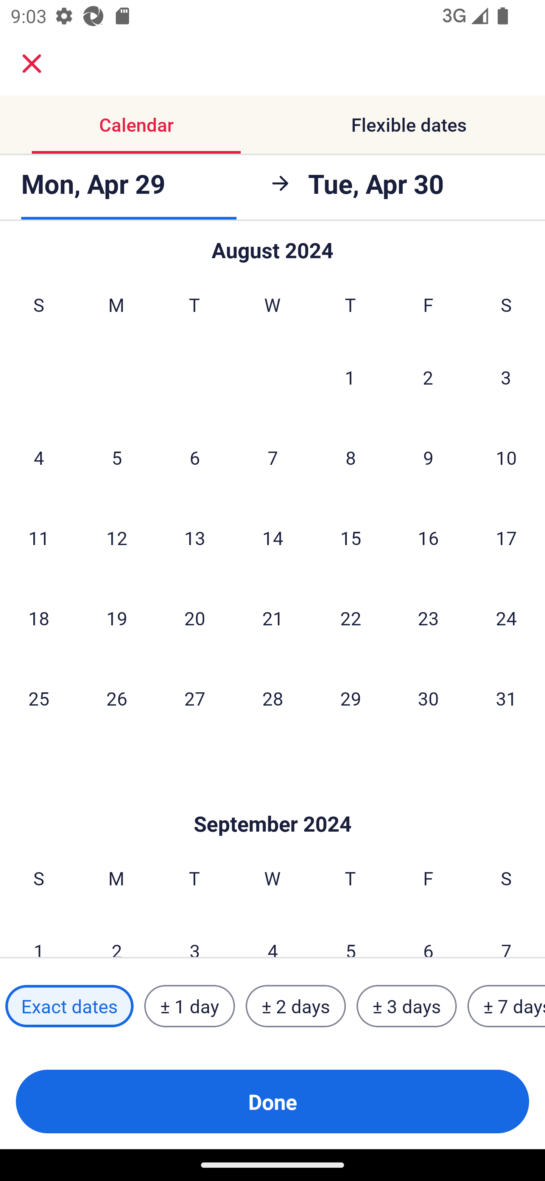 This screenshot has width=545, height=1181. I want to click on 3 Tuesday, September 3, 2024, so click(195, 934).